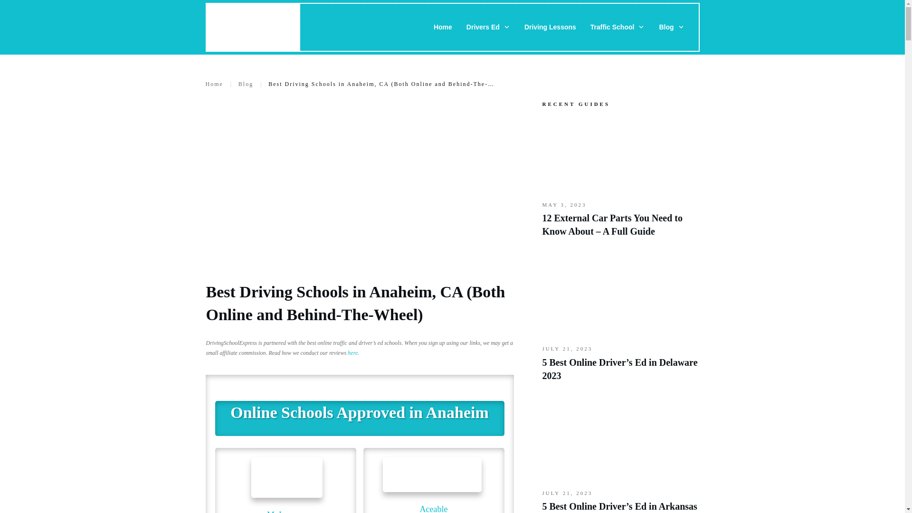 Image resolution: width=912 pixels, height=513 pixels. Describe the element at coordinates (433, 508) in the screenshot. I see `Aceable` at that location.